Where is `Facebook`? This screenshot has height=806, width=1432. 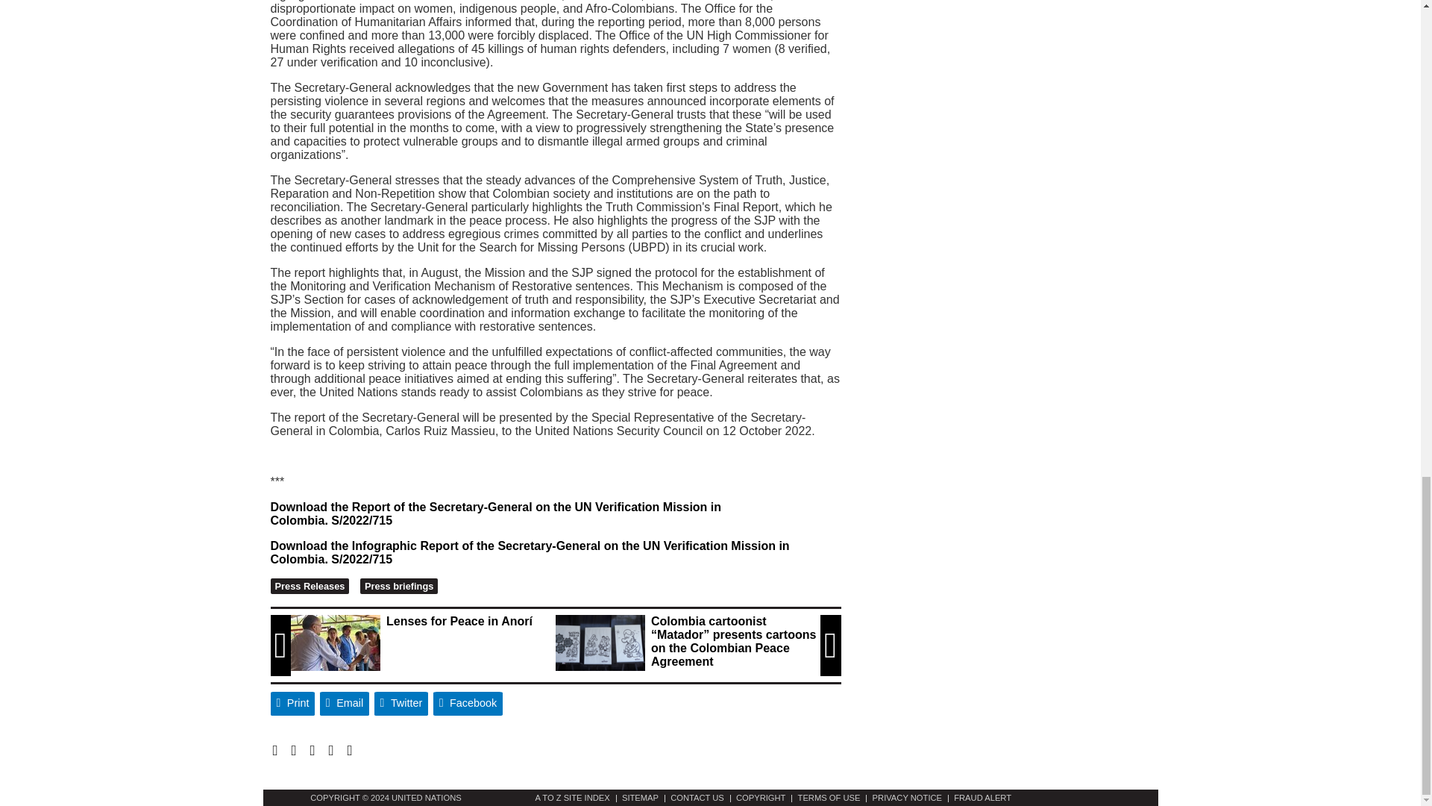
Facebook is located at coordinates (468, 703).